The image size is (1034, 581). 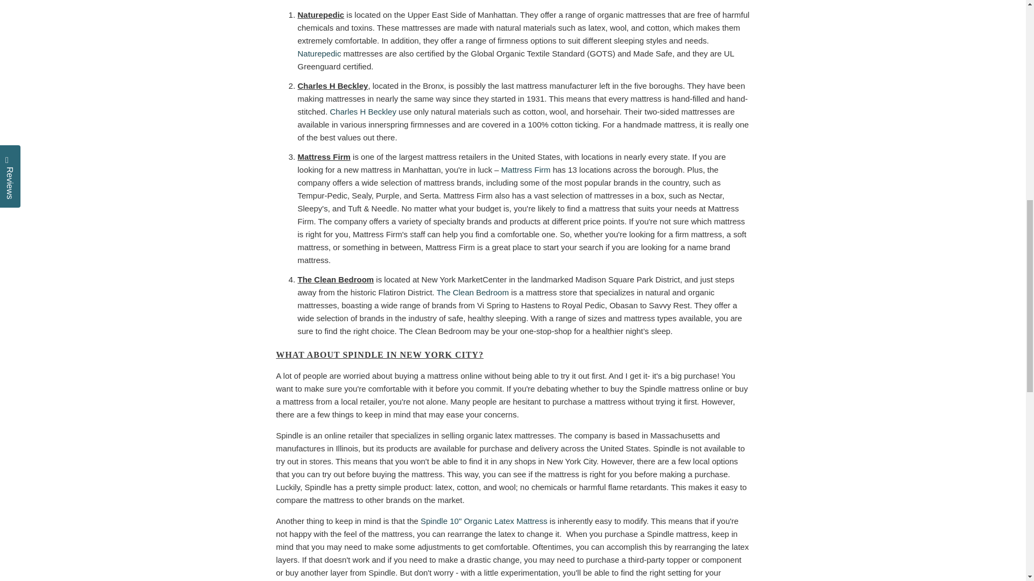 What do you see at coordinates (526, 169) in the screenshot?
I see `Mattress Firm New York` at bounding box center [526, 169].